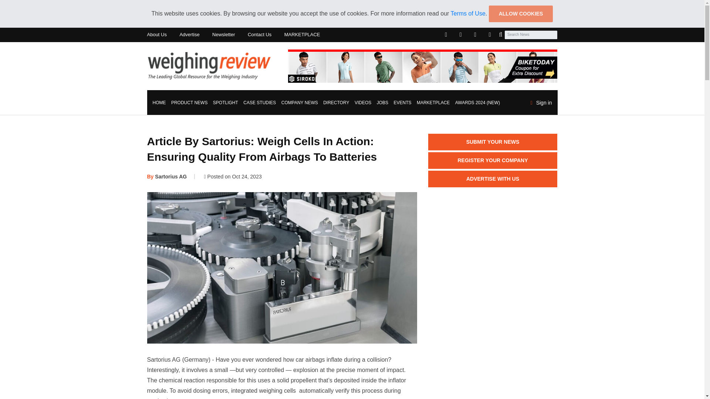 This screenshot has width=710, height=399. What do you see at coordinates (189, 35) in the screenshot?
I see `Advertise` at bounding box center [189, 35].